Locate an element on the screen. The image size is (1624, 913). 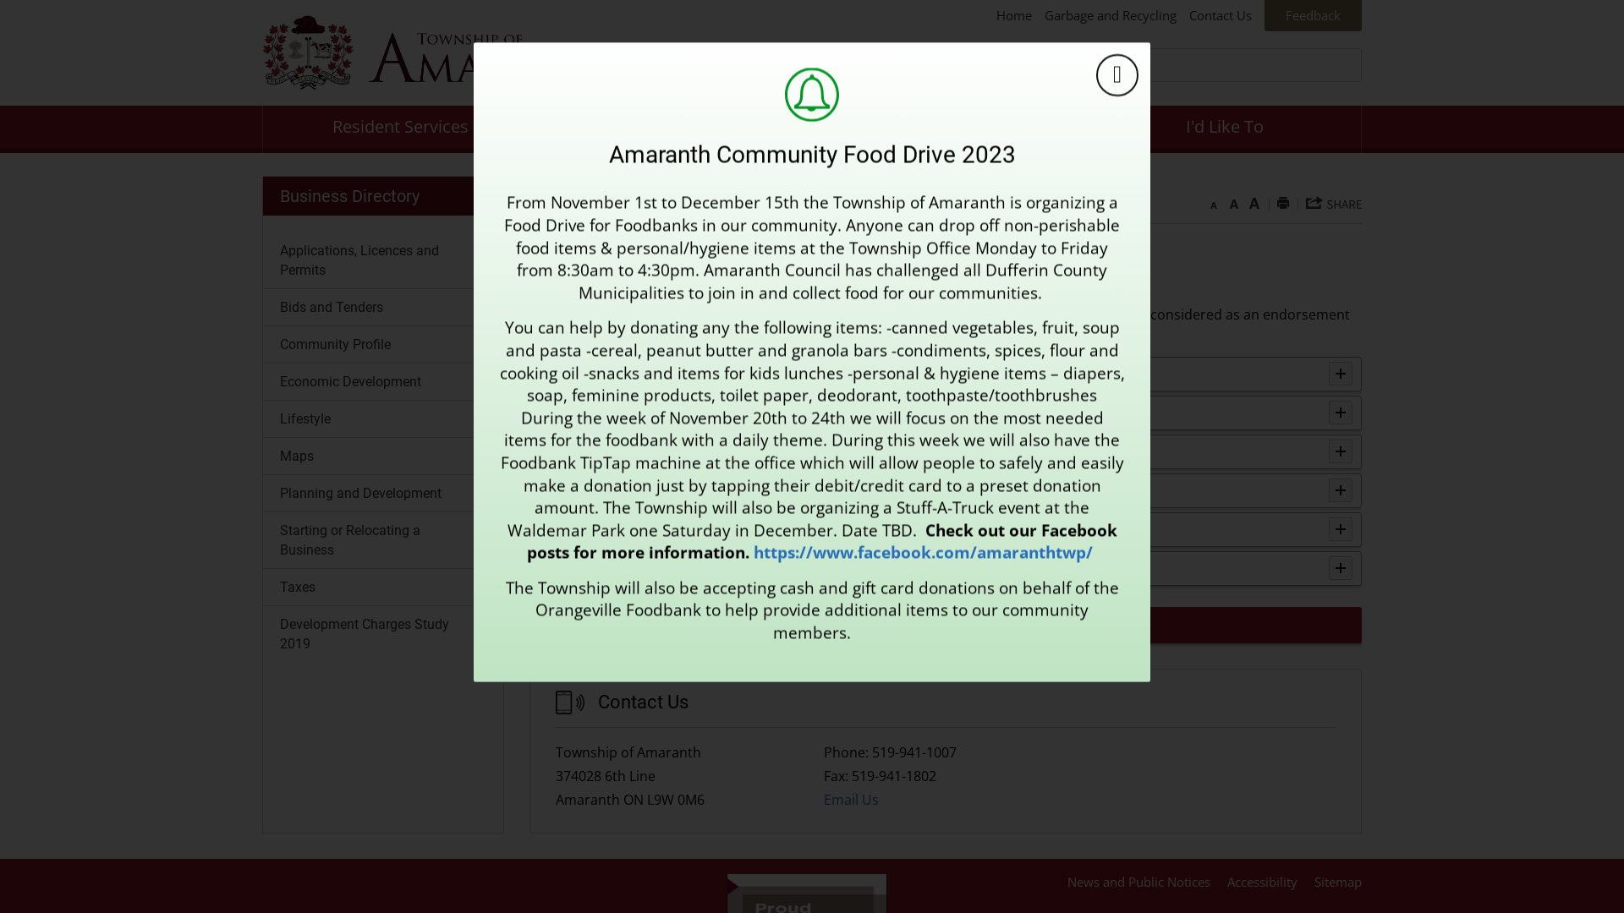
Sitemap is located at coordinates (1338, 882).